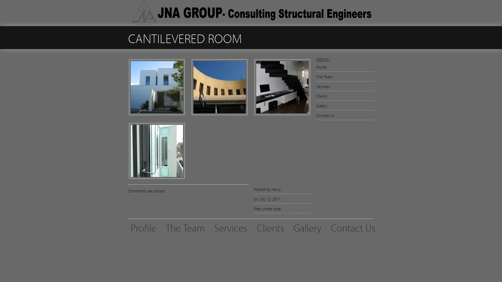 This screenshot has height=282, width=502. Describe the element at coordinates (276, 189) in the screenshot. I see `henry` at that location.